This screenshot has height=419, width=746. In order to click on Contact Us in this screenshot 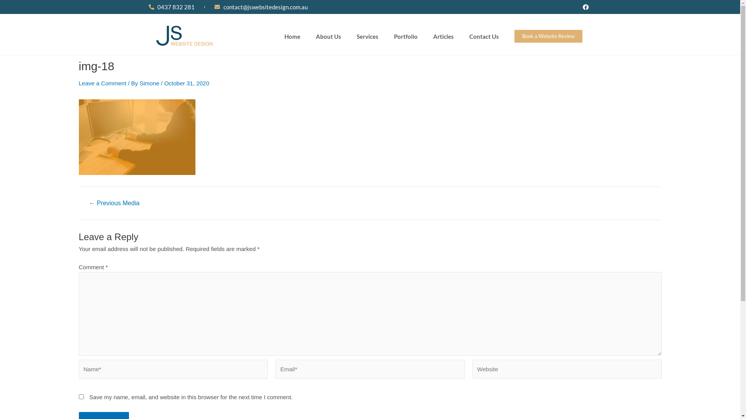, I will do `click(484, 36)`.